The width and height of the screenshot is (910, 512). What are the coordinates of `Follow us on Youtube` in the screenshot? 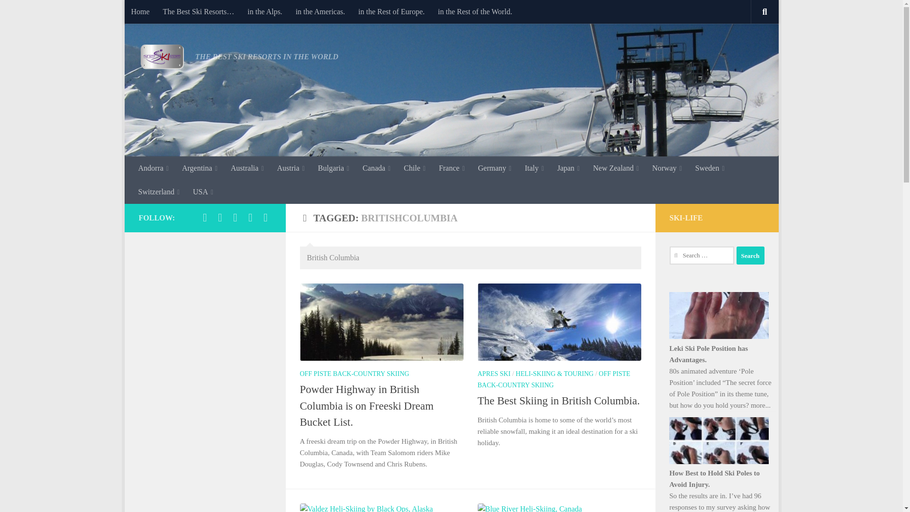 It's located at (265, 217).